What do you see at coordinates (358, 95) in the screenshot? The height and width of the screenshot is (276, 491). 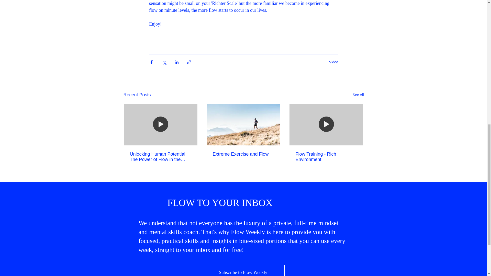 I see `See All` at bounding box center [358, 95].